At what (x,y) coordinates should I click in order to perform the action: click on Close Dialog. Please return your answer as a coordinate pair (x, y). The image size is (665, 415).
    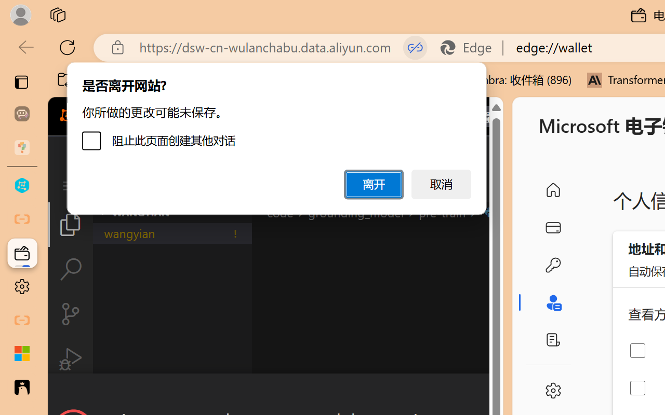
    Looking at the image, I should click on (499, 392).